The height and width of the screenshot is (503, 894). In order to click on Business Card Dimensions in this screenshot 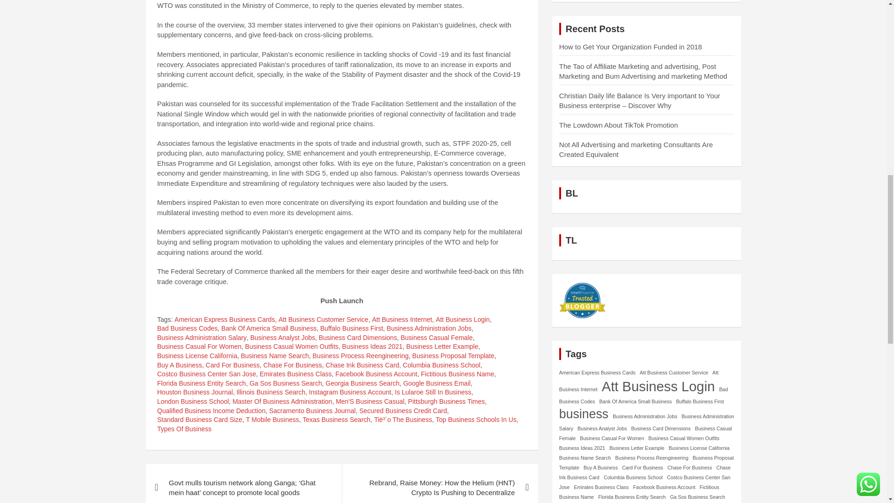, I will do `click(358, 338)`.